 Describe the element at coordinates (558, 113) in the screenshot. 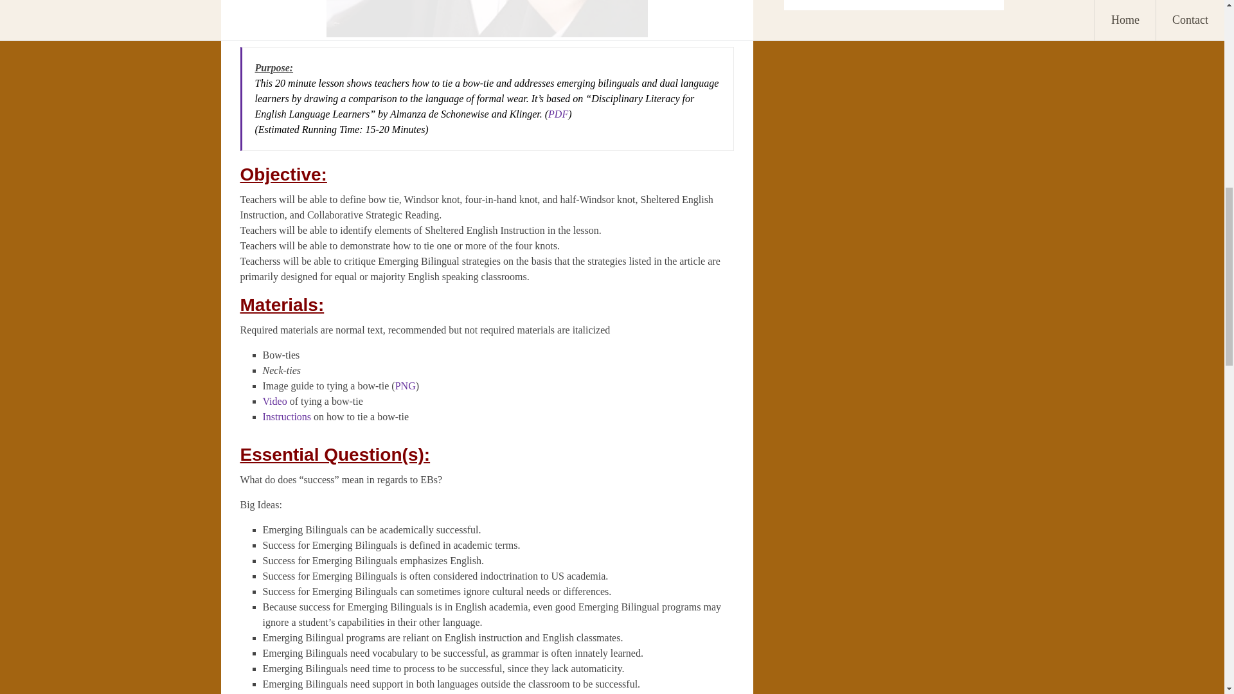

I see `PDF` at that location.